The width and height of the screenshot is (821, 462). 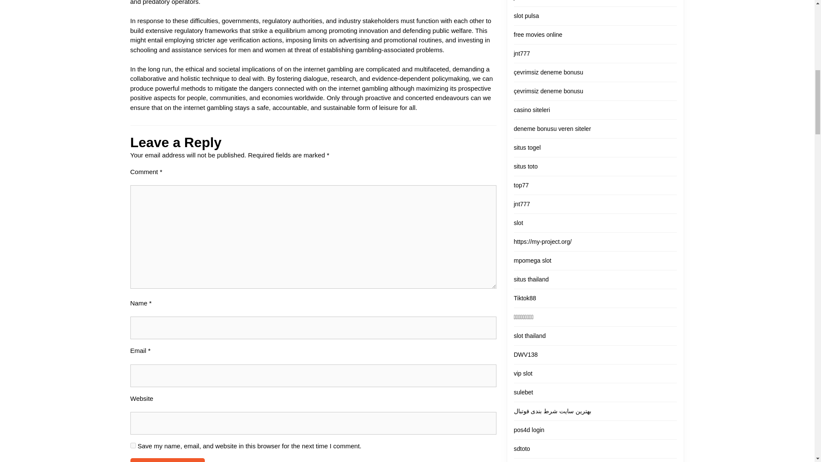 I want to click on yes, so click(x=133, y=445).